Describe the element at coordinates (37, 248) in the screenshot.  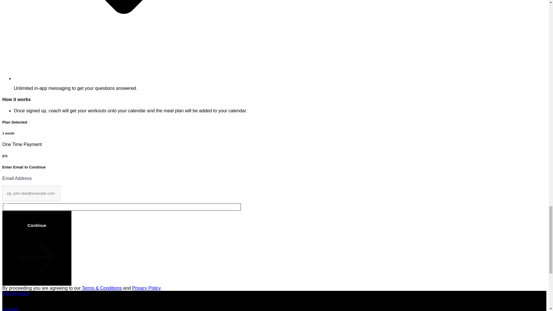
I see `Continue` at that location.